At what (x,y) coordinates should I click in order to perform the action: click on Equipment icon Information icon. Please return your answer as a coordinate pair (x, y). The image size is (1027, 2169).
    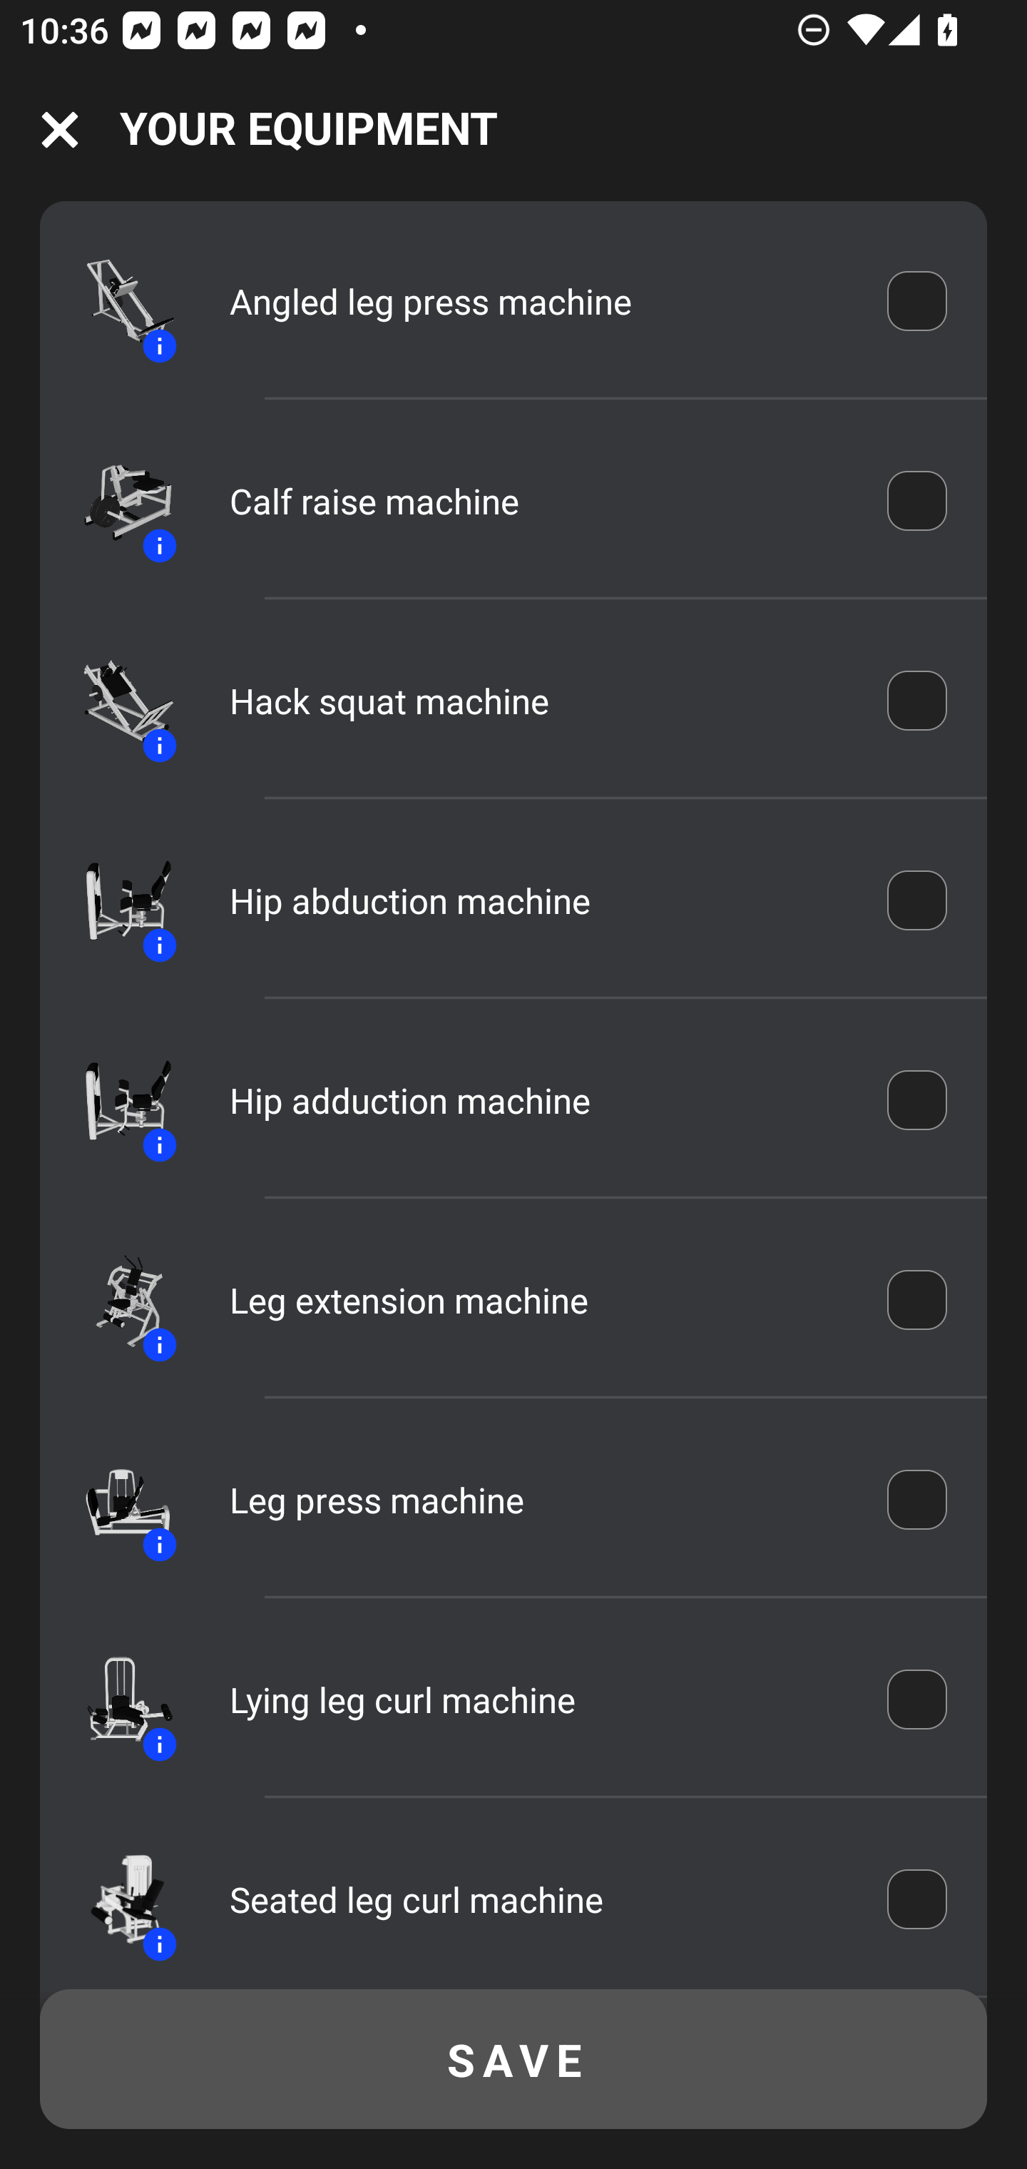
    Looking at the image, I should click on (115, 1699).